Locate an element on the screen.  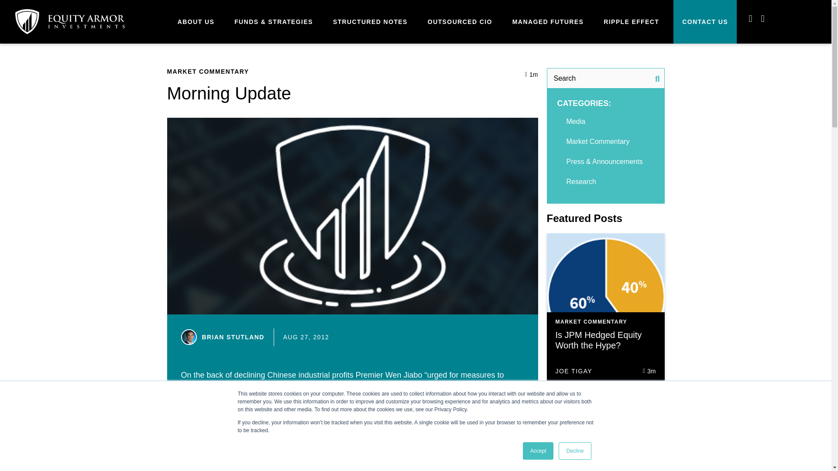
Outsourced CIO is located at coordinates (460, 22).